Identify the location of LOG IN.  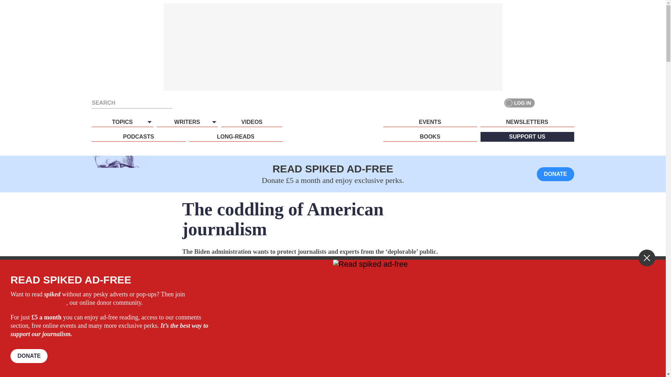
(519, 103).